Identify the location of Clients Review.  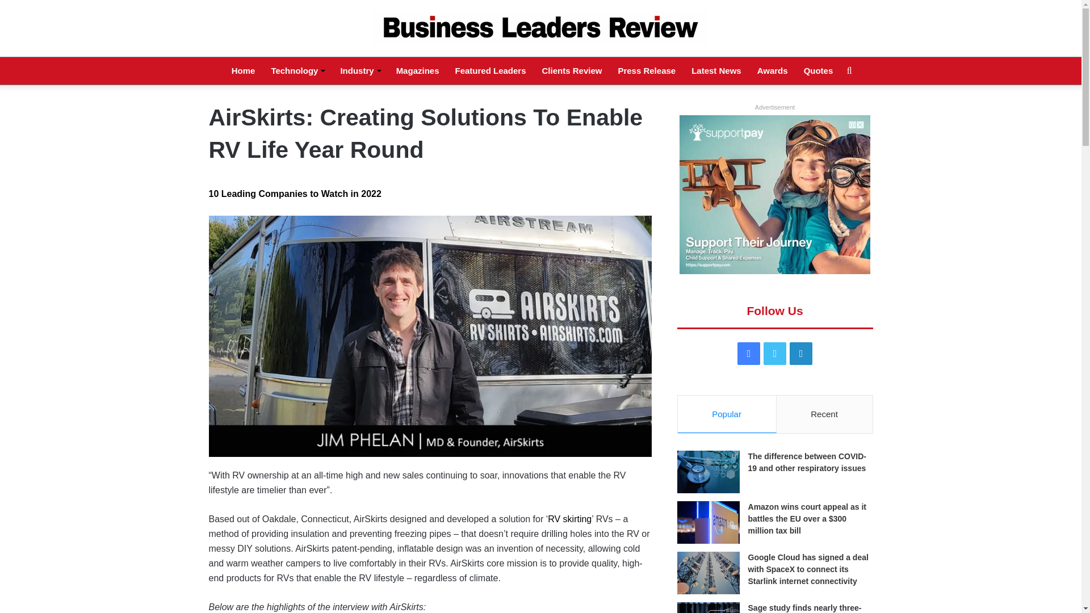
(572, 71).